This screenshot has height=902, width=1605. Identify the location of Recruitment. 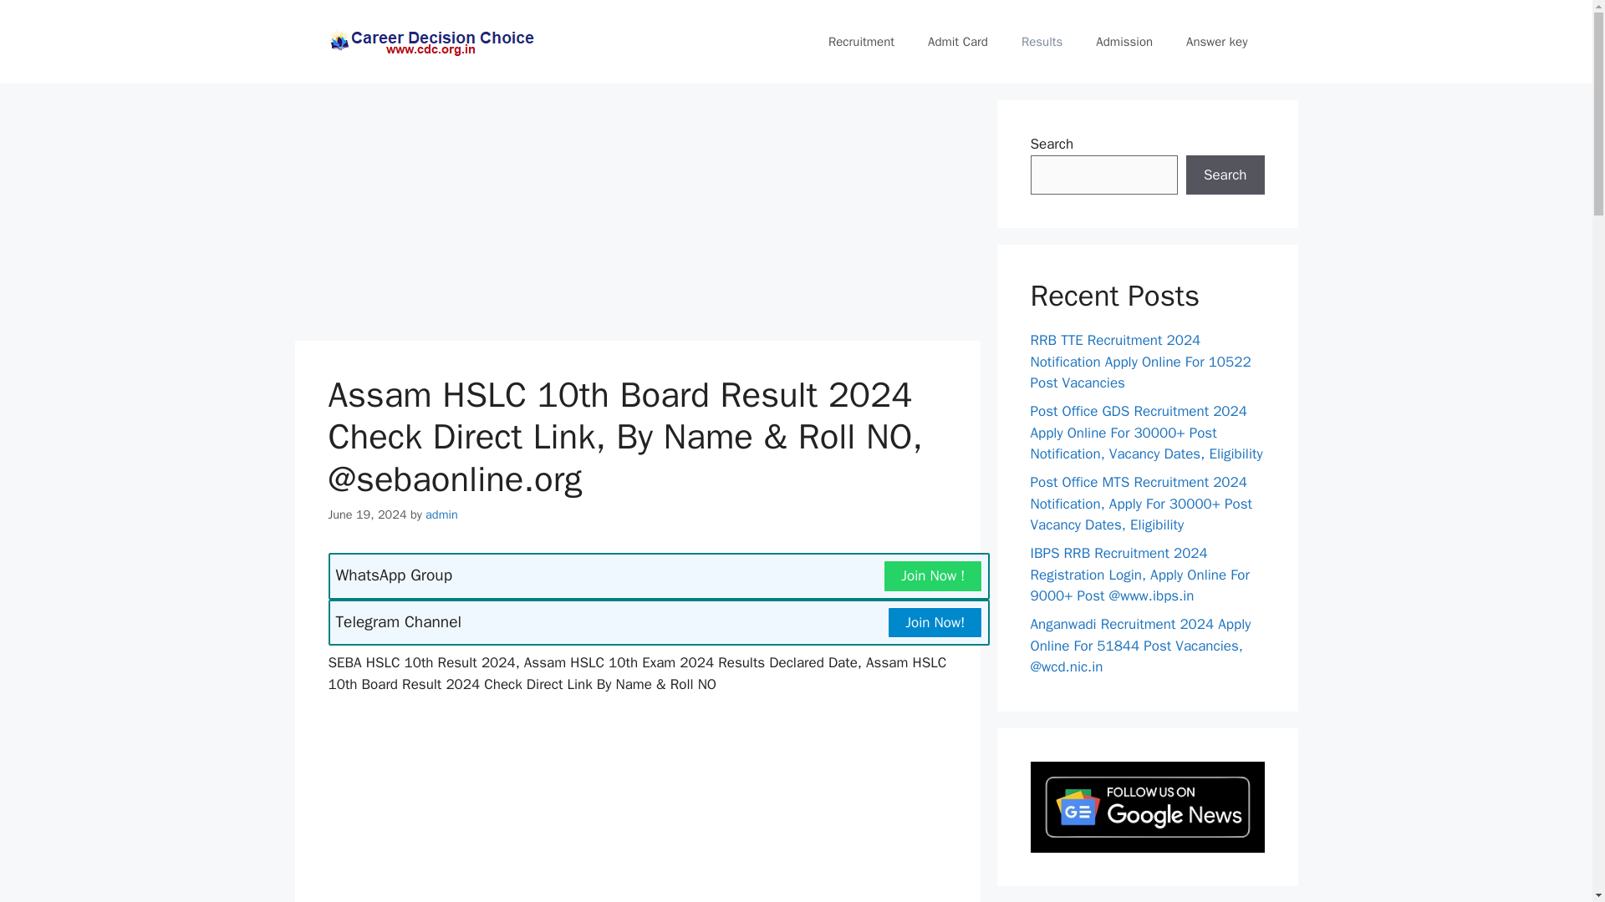
(861, 42).